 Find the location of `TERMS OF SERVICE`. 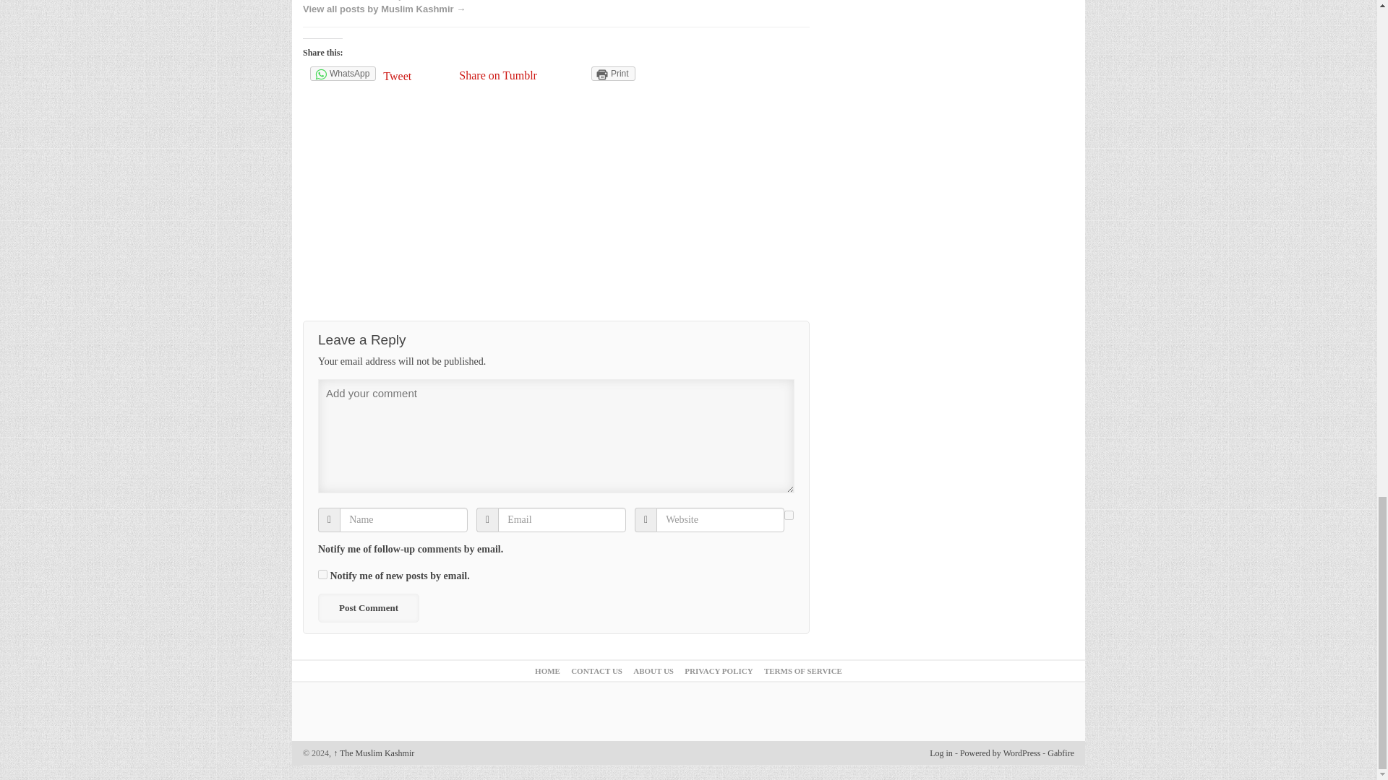

TERMS OF SERVICE is located at coordinates (803, 671).